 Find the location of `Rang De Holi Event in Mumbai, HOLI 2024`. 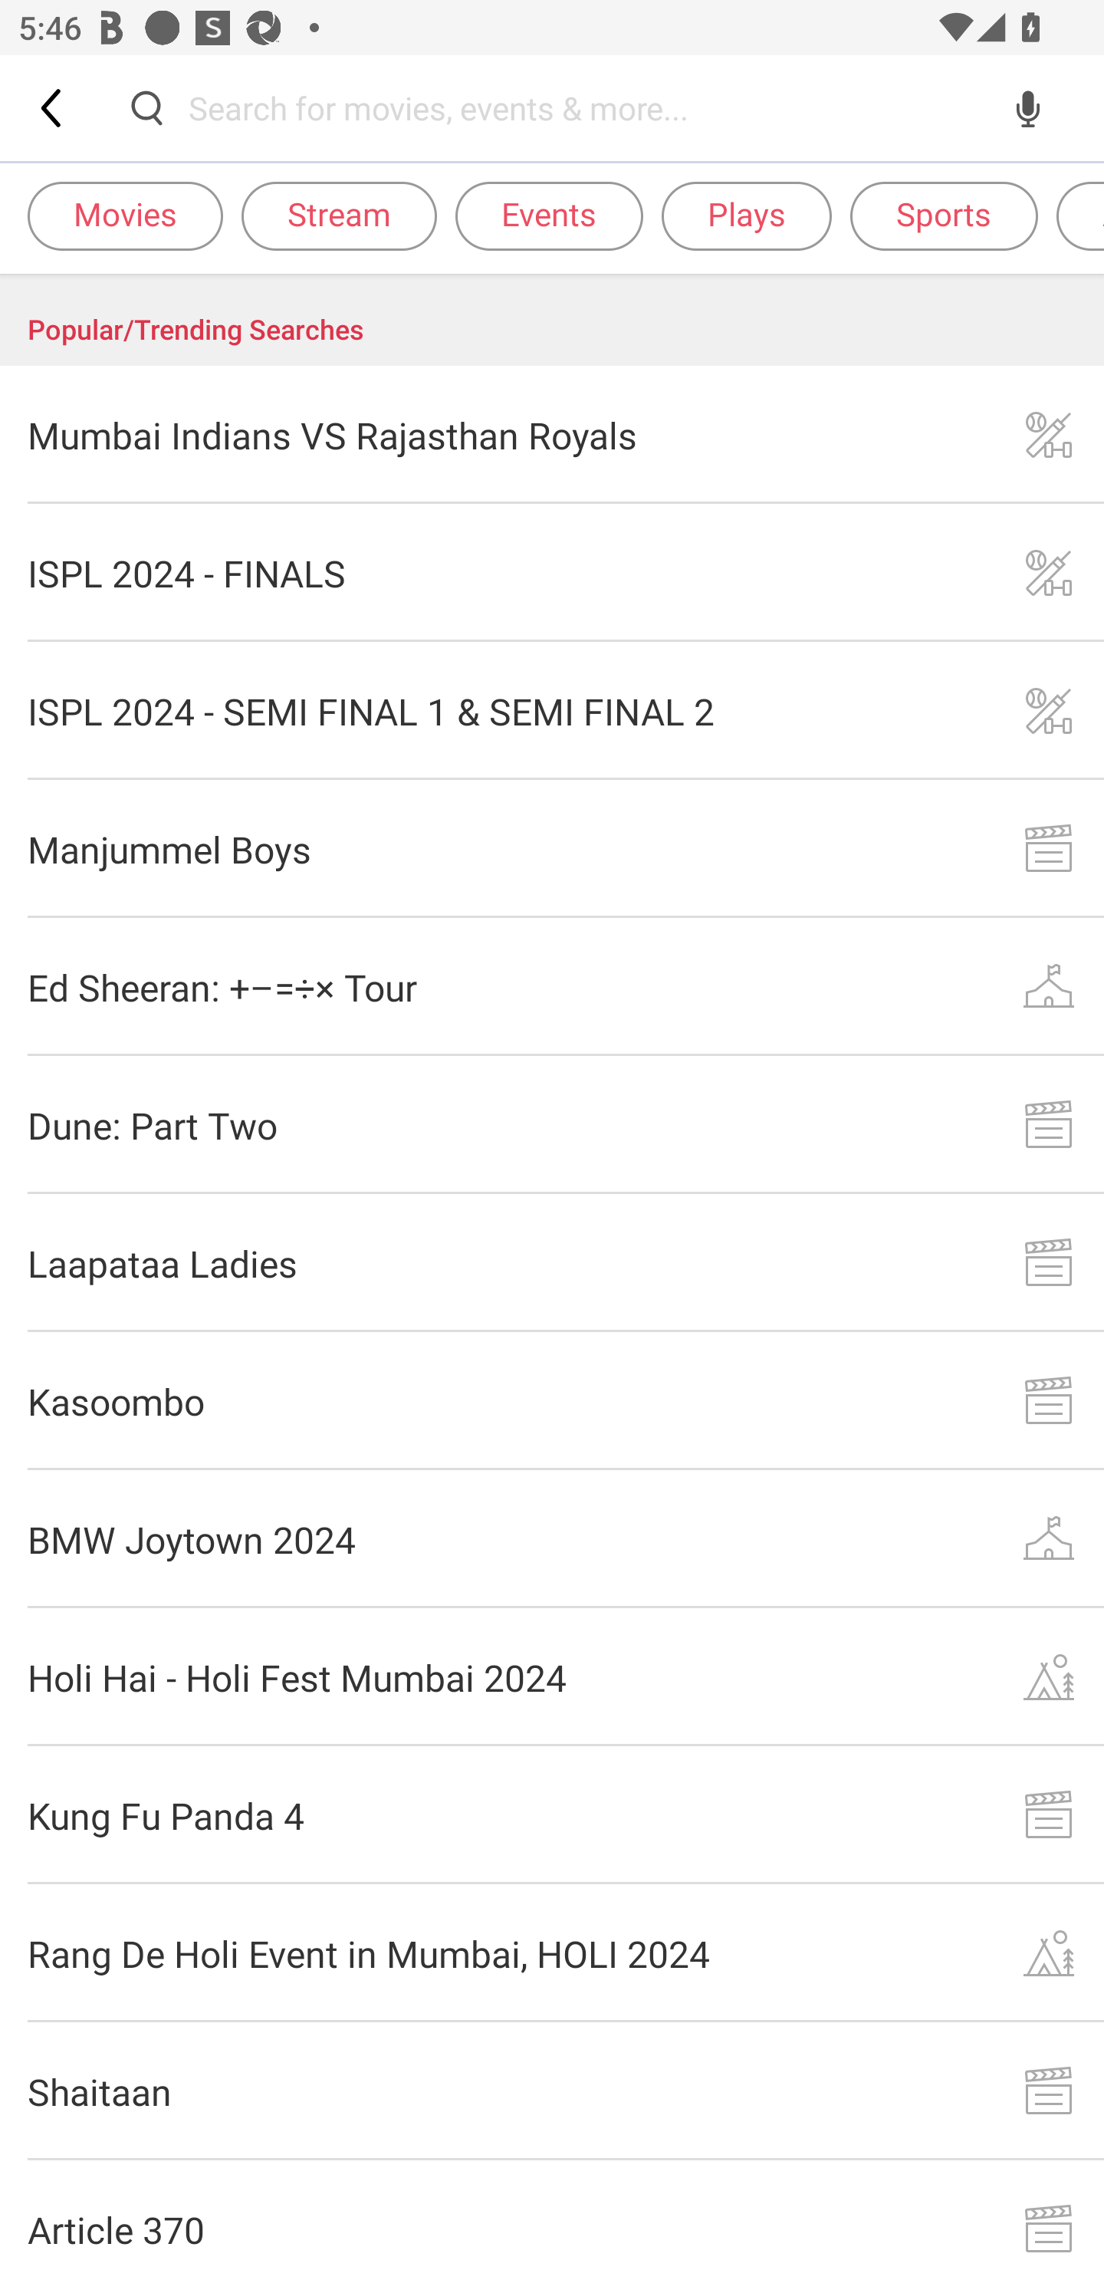

Rang De Holi Event in Mumbai, HOLI 2024 is located at coordinates (552, 1953).